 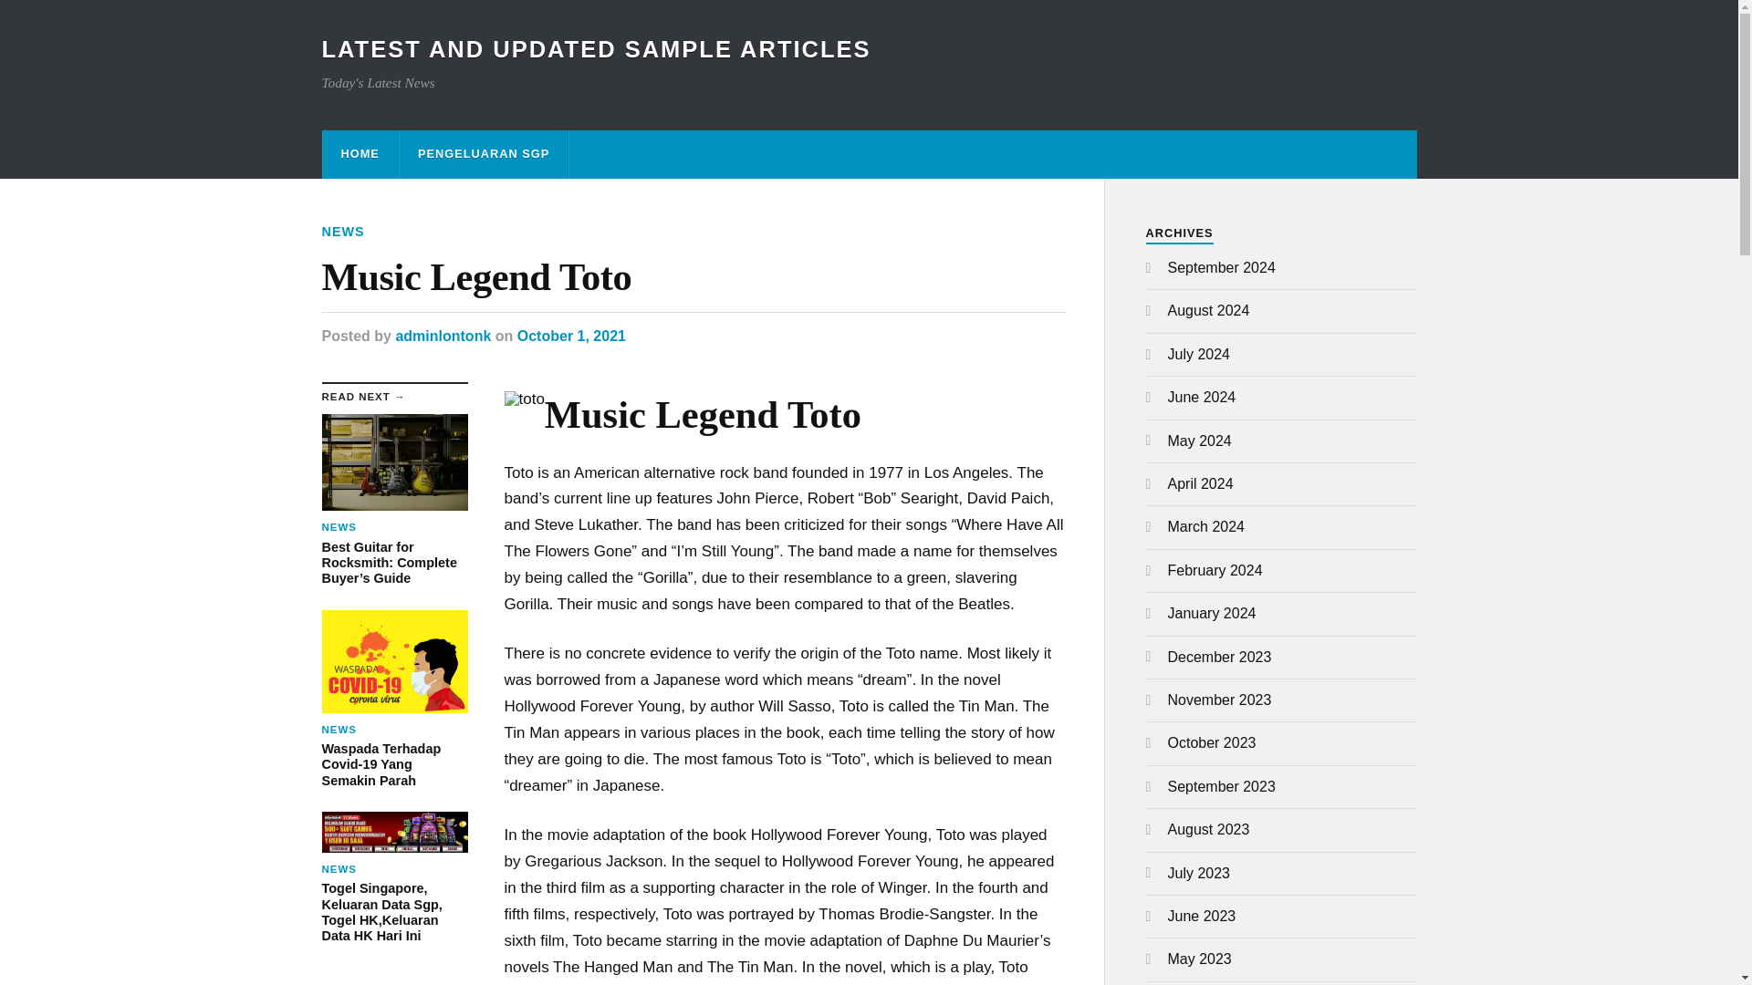 I want to click on January 2024, so click(x=1212, y=613).